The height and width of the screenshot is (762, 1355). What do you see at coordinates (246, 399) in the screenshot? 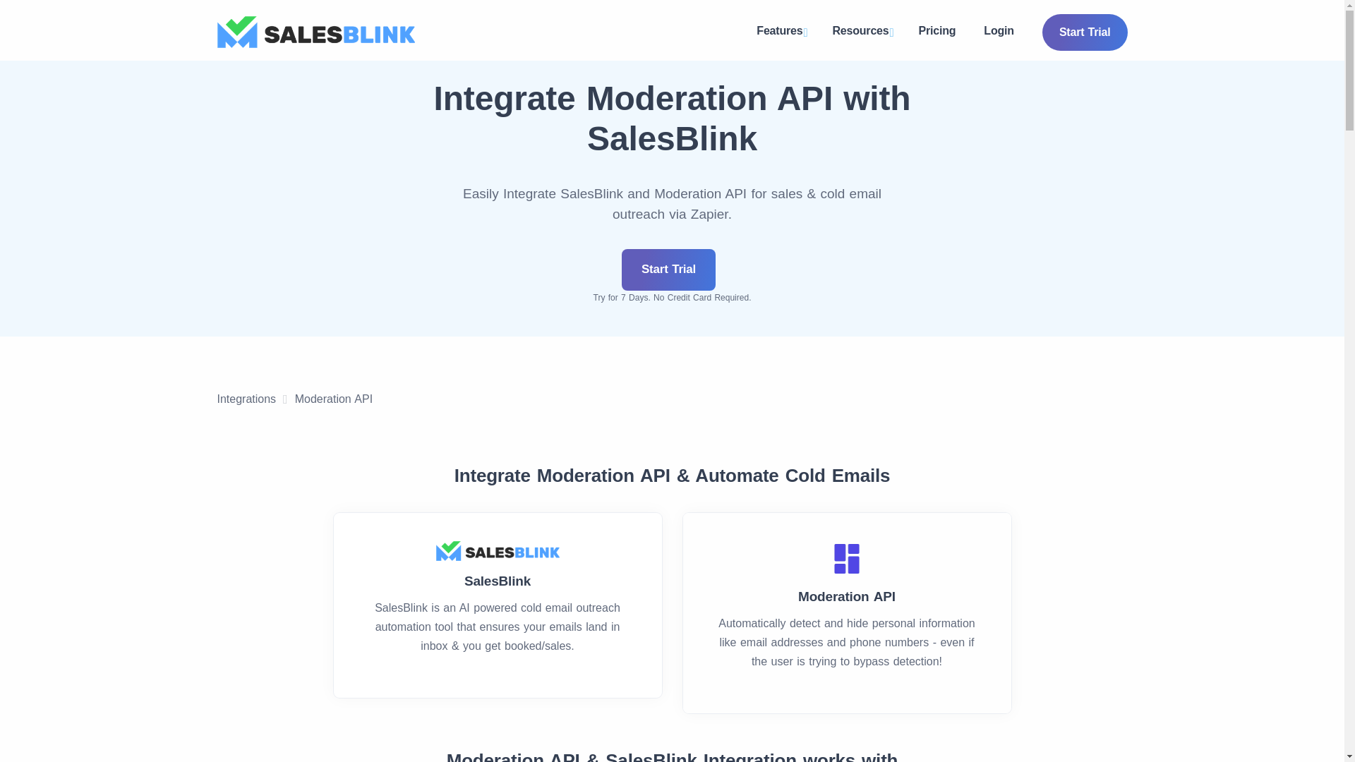
I see `Integrations` at bounding box center [246, 399].